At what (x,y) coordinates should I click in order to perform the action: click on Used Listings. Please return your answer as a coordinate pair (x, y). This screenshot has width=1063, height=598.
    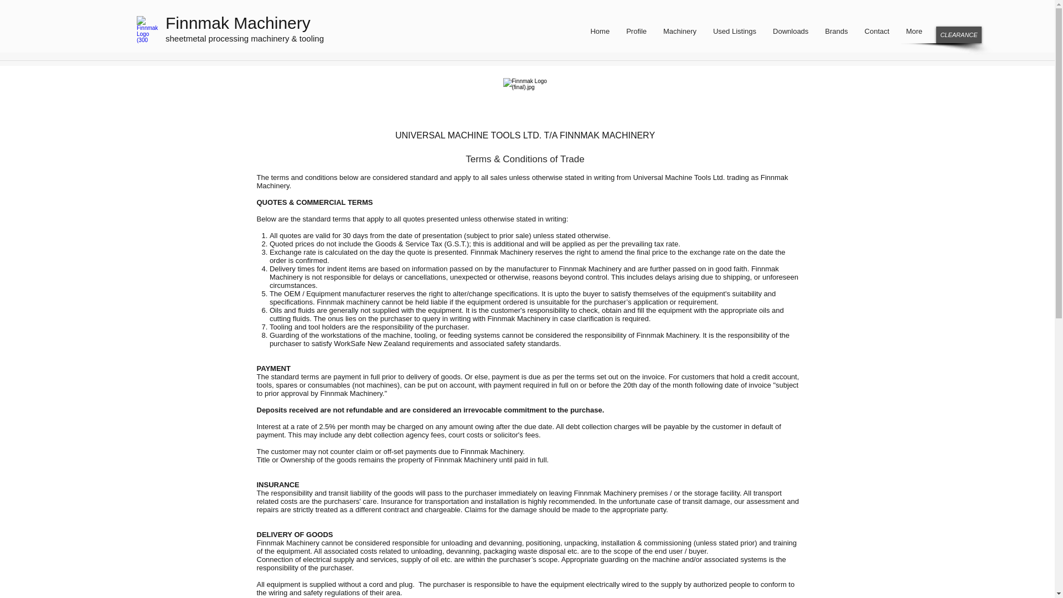
    Looking at the image, I should click on (734, 34).